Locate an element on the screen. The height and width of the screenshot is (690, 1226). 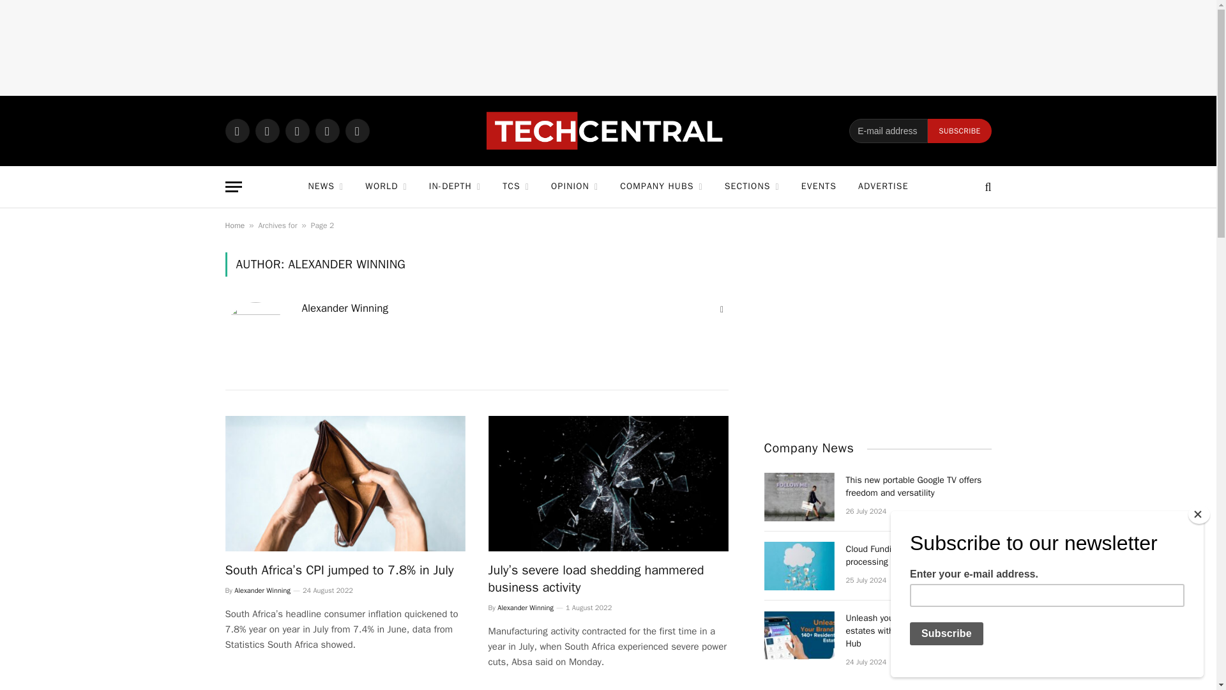
Subscribe is located at coordinates (959, 130).